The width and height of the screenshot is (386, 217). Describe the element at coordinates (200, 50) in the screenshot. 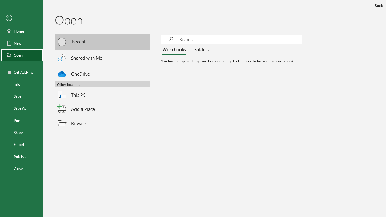

I see `Folders` at that location.